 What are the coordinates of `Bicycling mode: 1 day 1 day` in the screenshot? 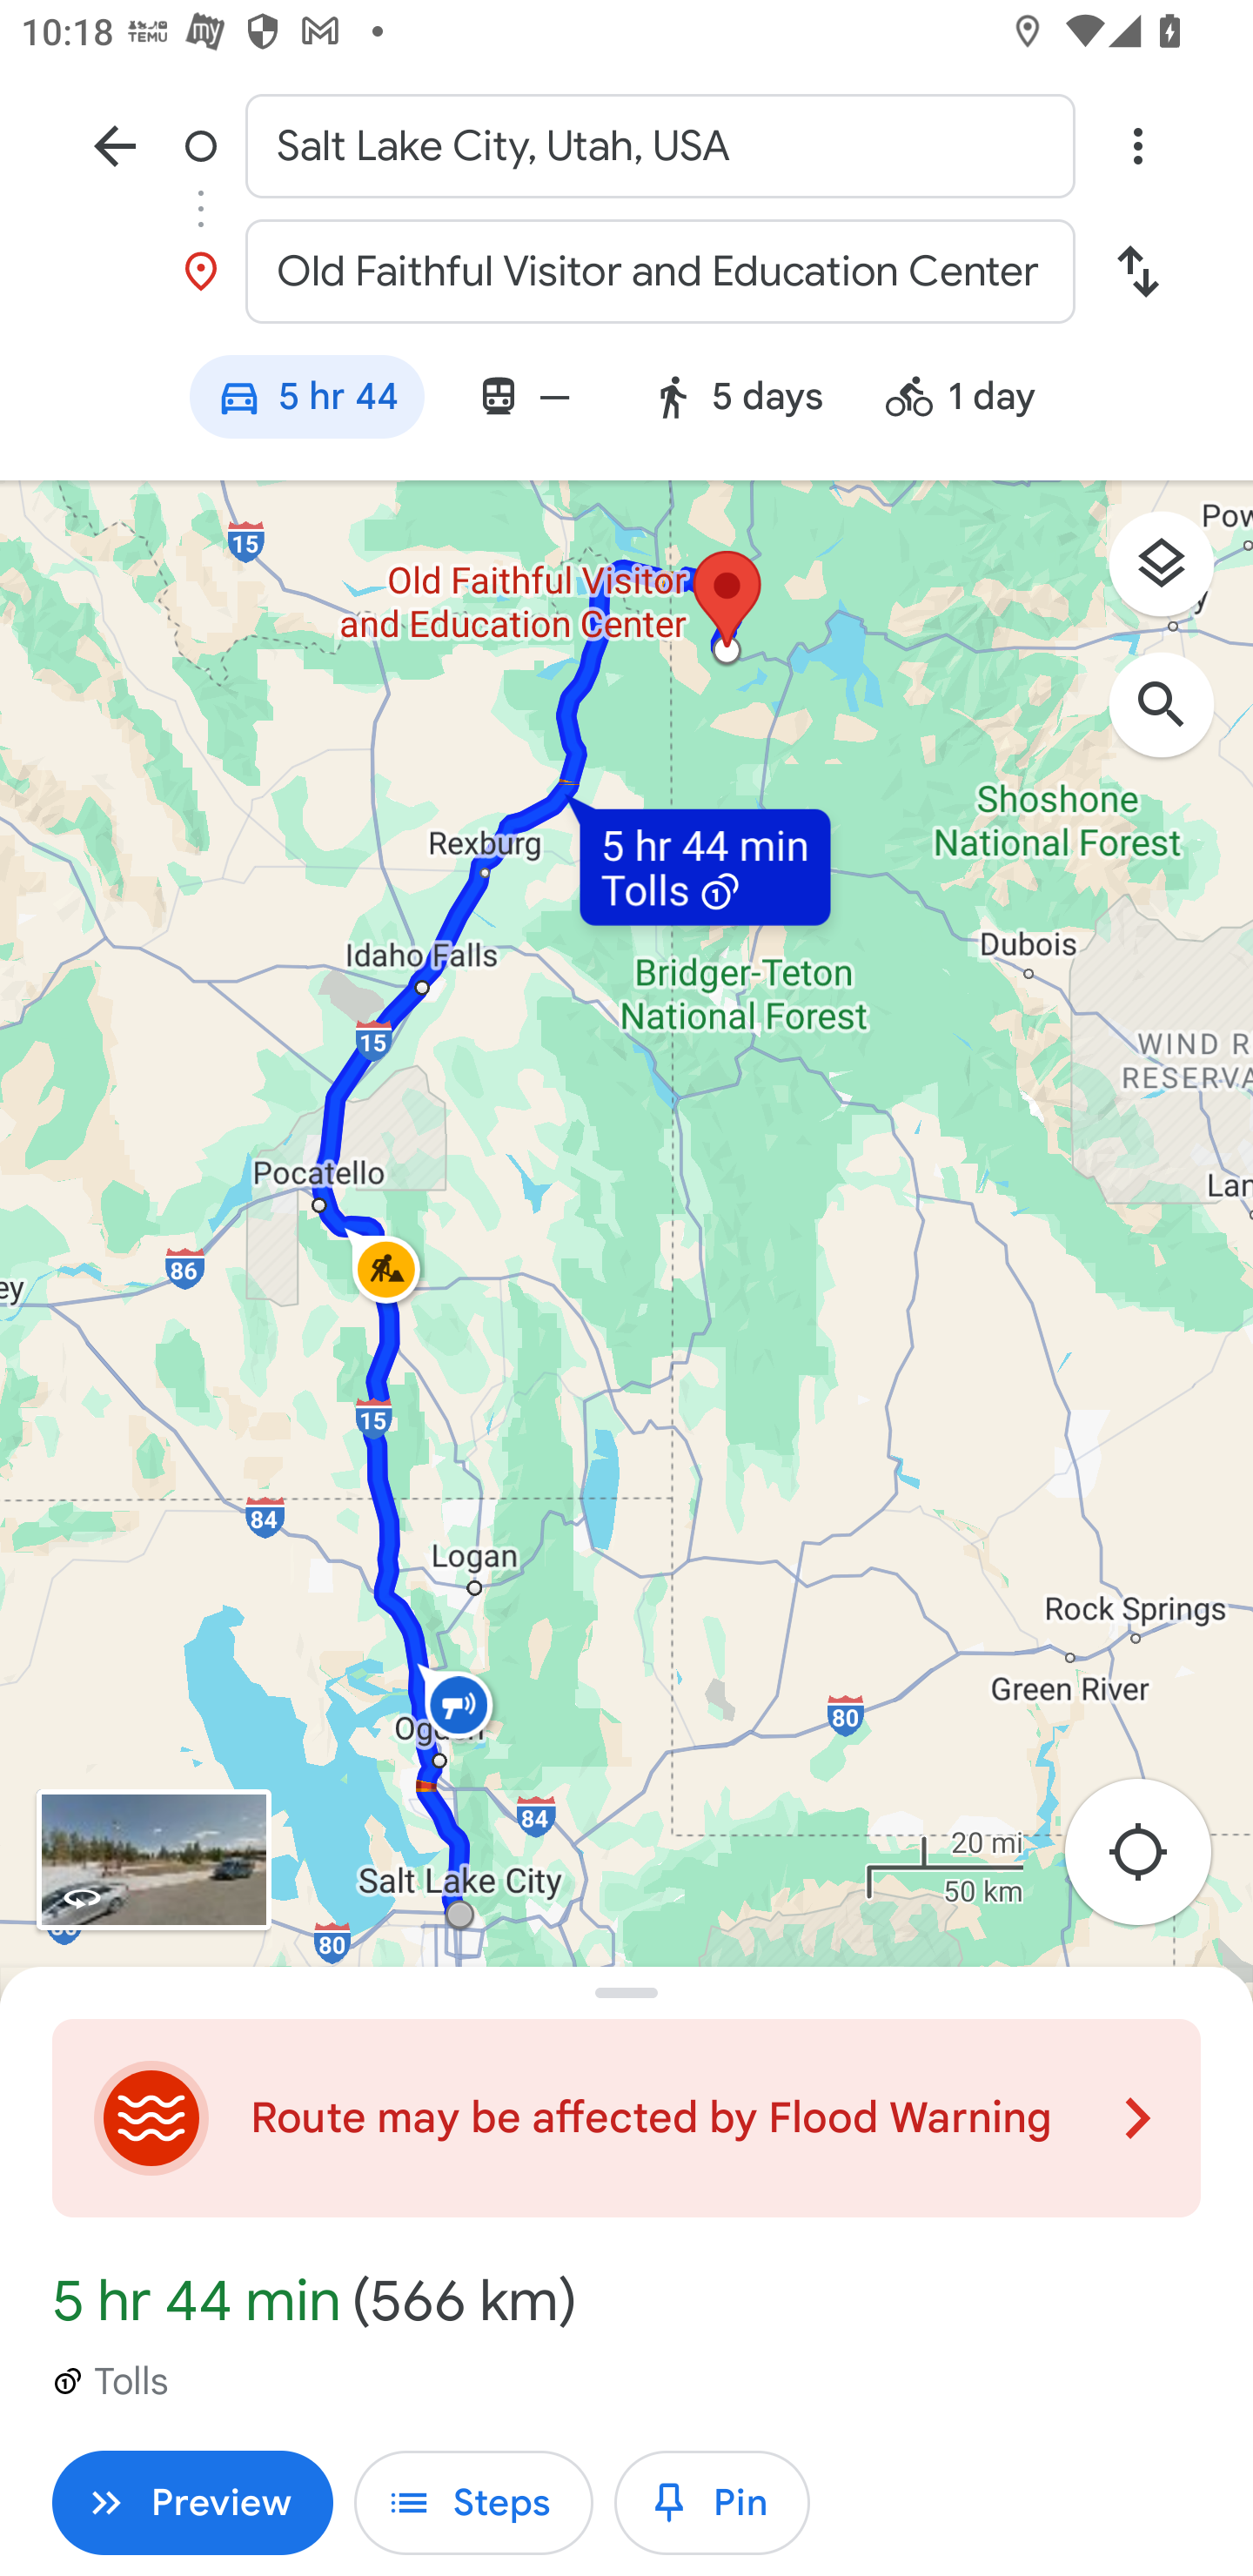 It's located at (975, 401).